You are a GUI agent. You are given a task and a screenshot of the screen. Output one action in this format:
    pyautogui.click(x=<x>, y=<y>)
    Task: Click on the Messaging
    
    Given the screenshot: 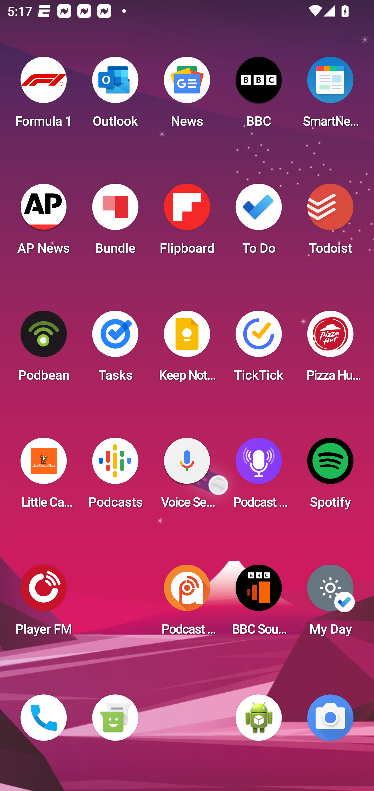 What is the action you would take?
    pyautogui.click(x=115, y=718)
    